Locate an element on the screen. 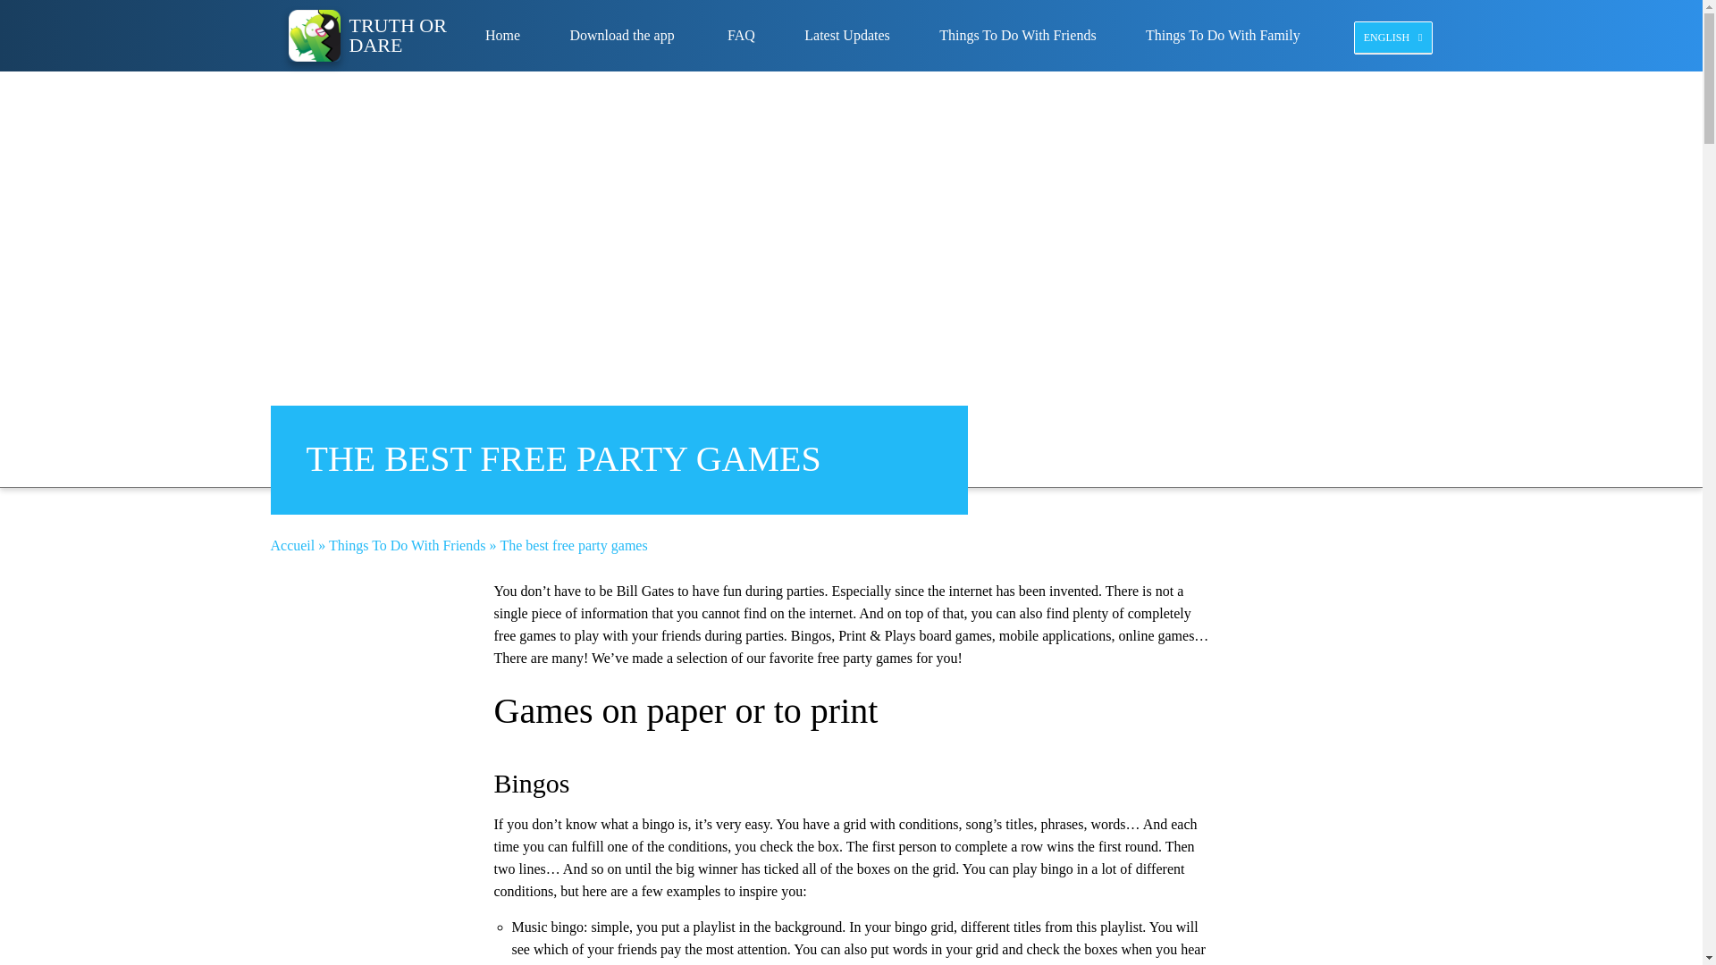 The height and width of the screenshot is (965, 1716). Things To Do With Friends is located at coordinates (408, 545).